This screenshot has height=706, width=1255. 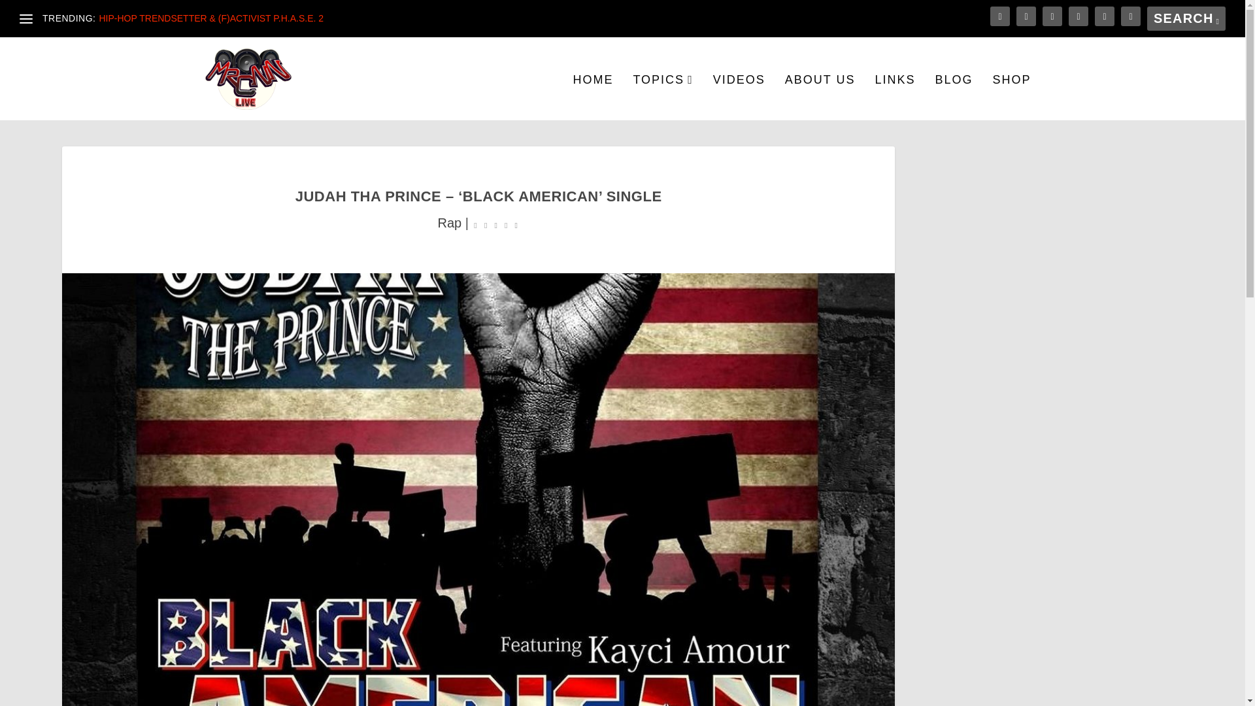 What do you see at coordinates (450, 223) in the screenshot?
I see `Rap` at bounding box center [450, 223].